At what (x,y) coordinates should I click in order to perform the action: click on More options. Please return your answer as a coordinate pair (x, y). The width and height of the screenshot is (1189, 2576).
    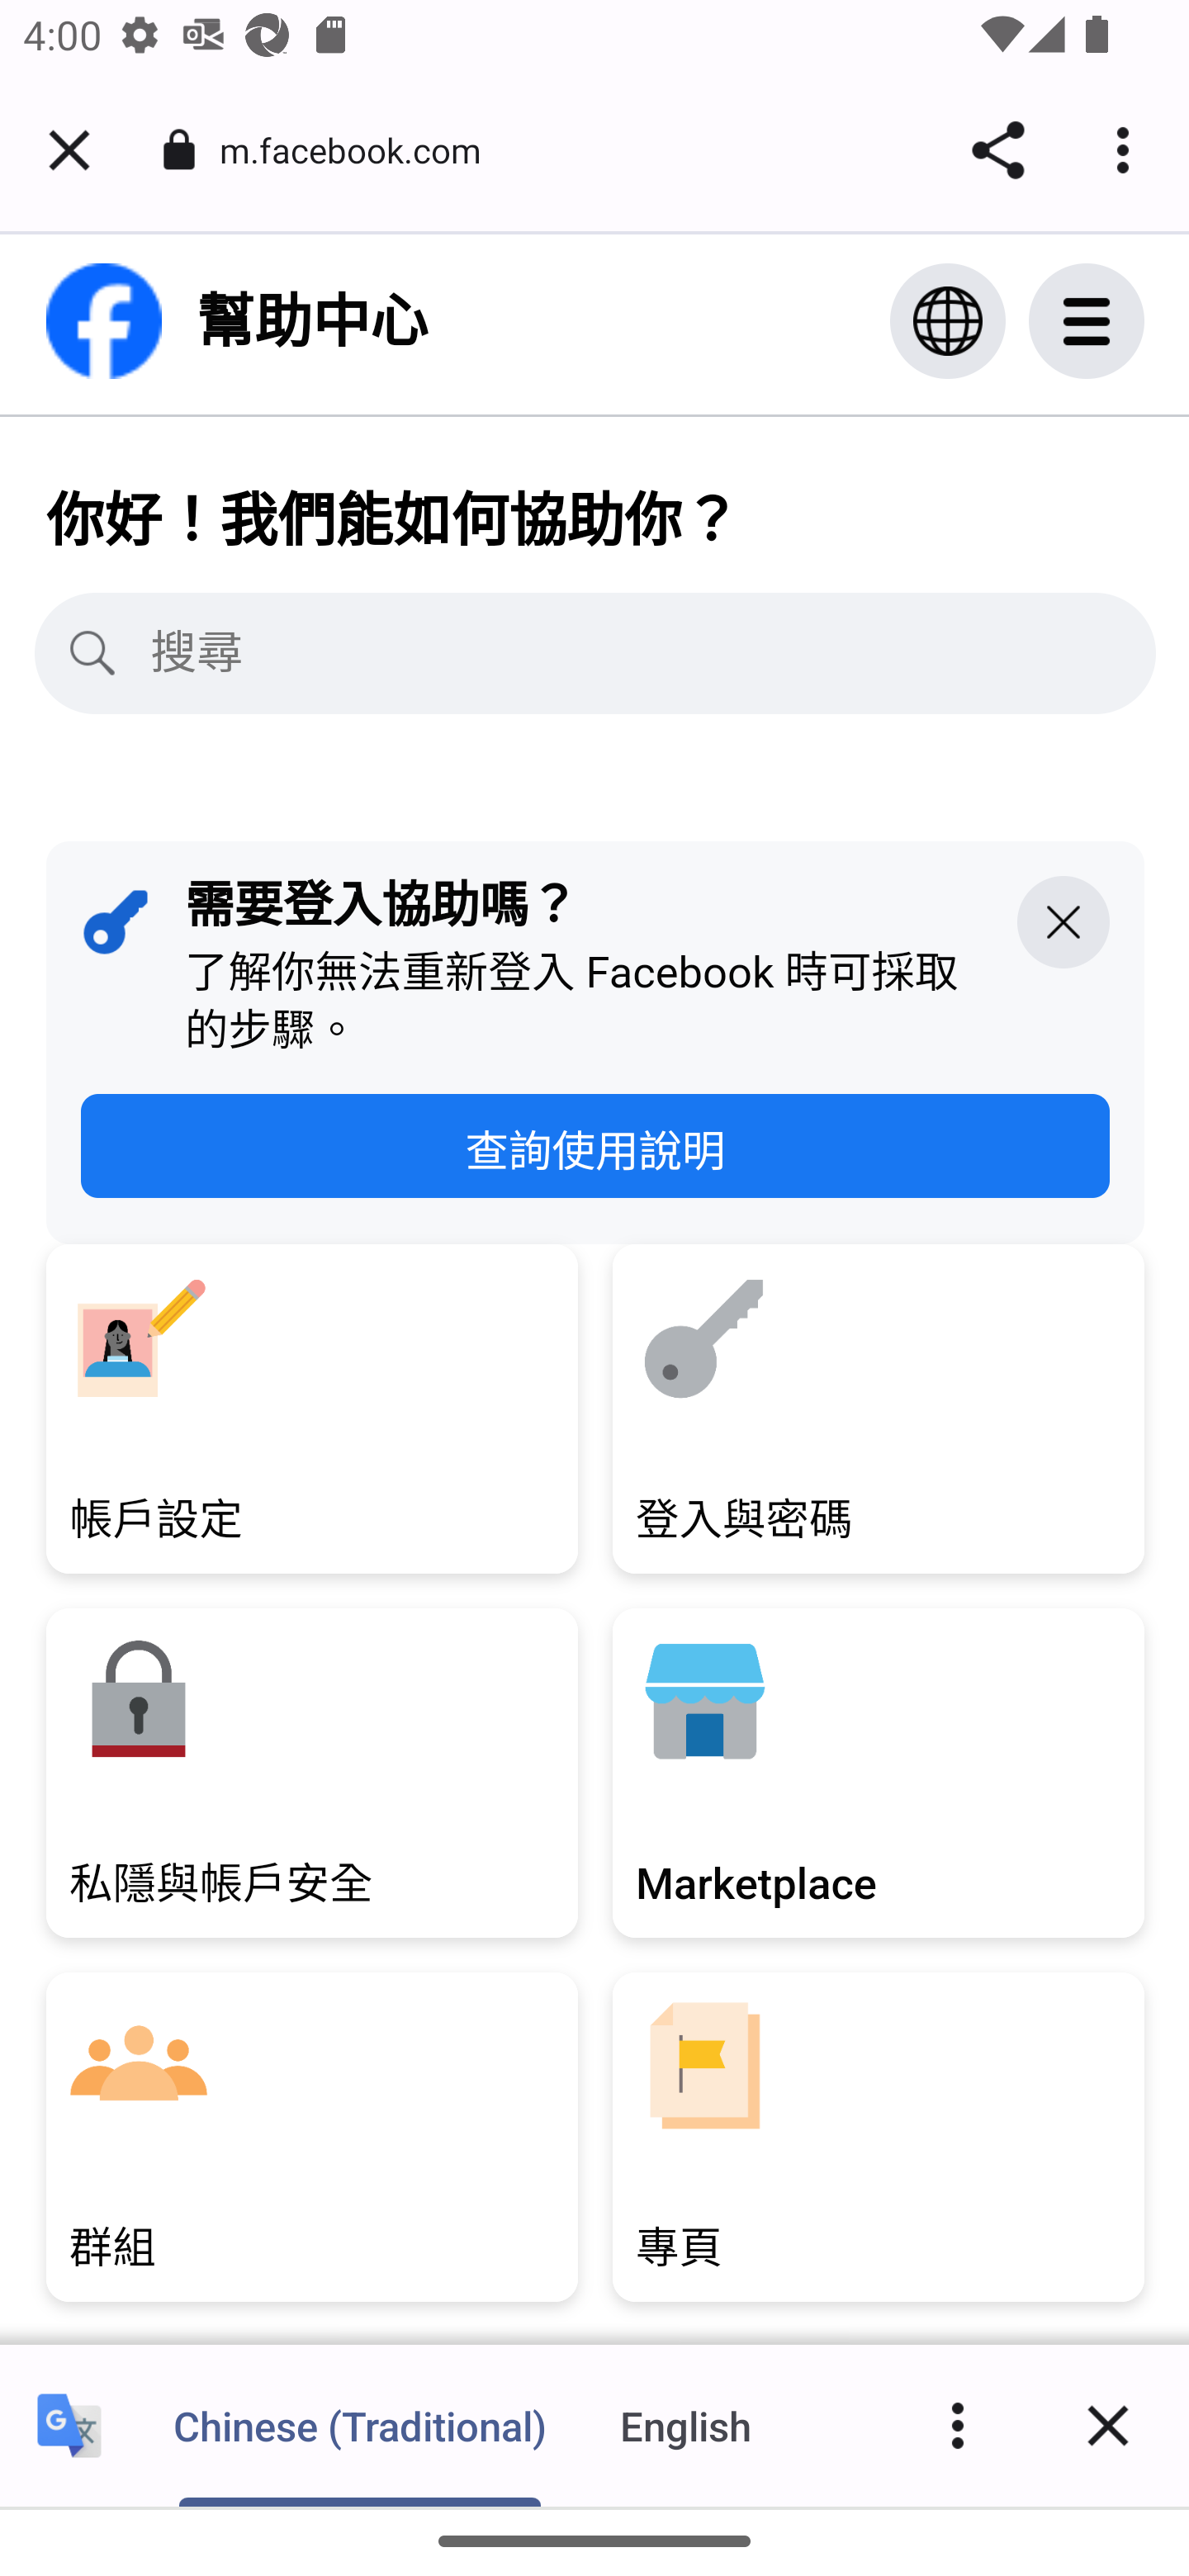
    Looking at the image, I should click on (1128, 150).